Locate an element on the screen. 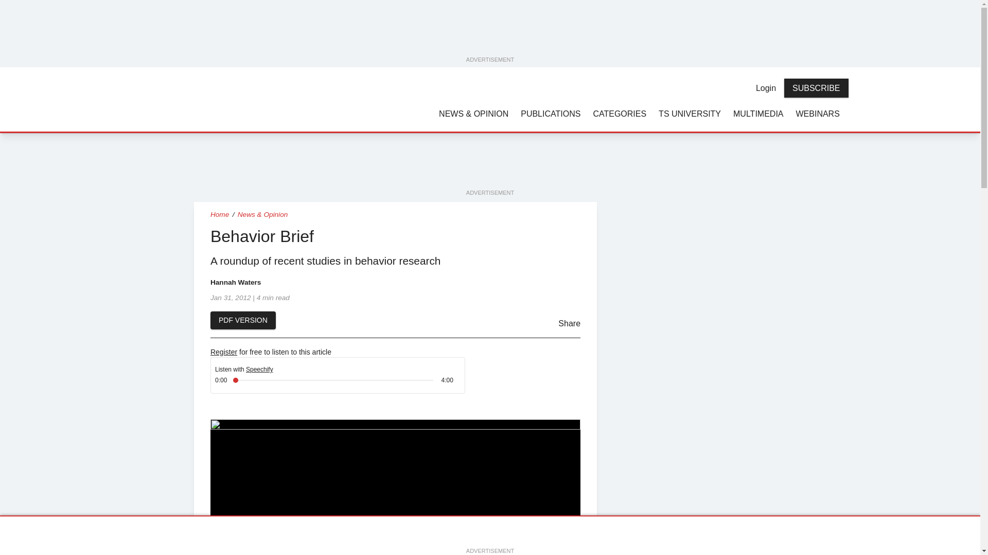 This screenshot has width=988, height=555. SUBSCRIBE is located at coordinates (816, 88).